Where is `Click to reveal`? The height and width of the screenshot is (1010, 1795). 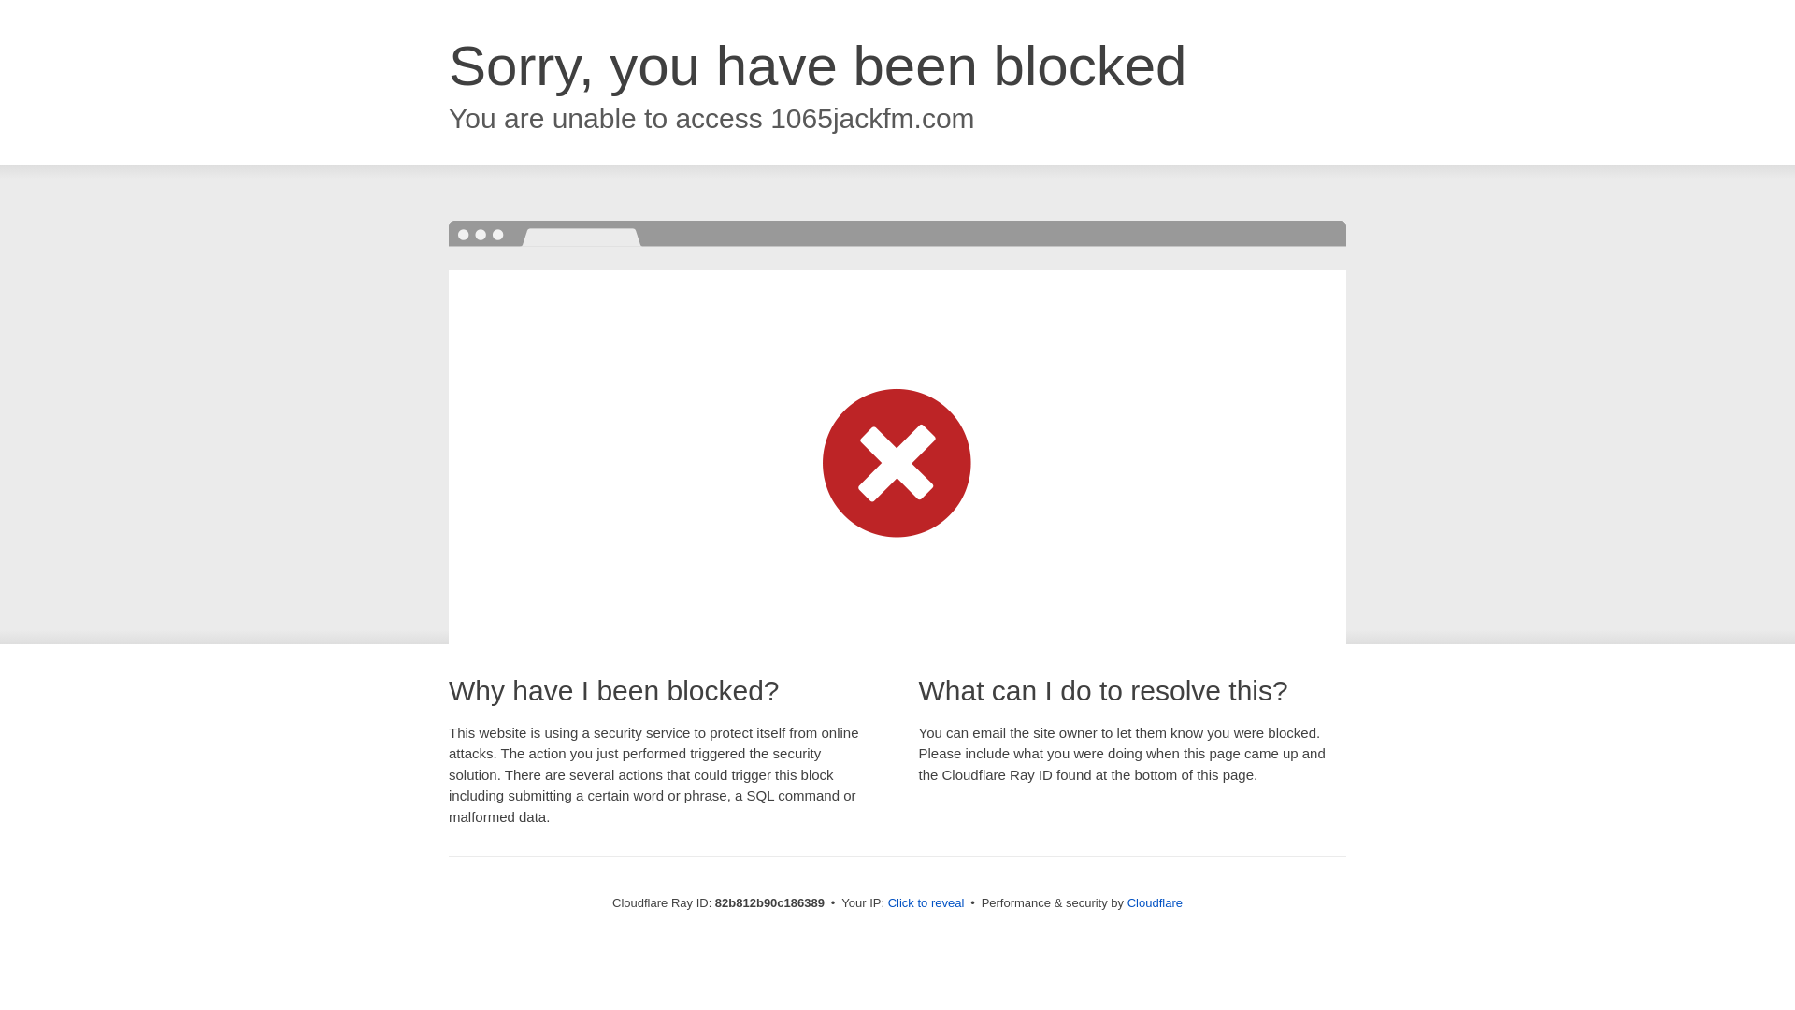
Click to reveal is located at coordinates (926, 903).